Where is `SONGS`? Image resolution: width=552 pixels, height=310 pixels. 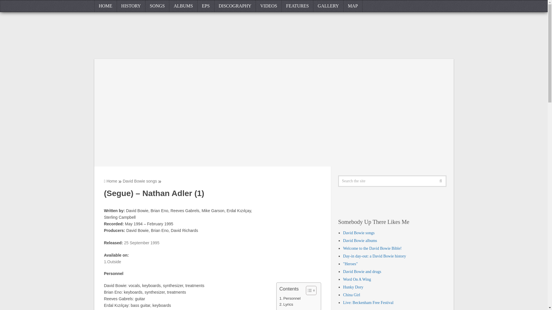 SONGS is located at coordinates (158, 6).